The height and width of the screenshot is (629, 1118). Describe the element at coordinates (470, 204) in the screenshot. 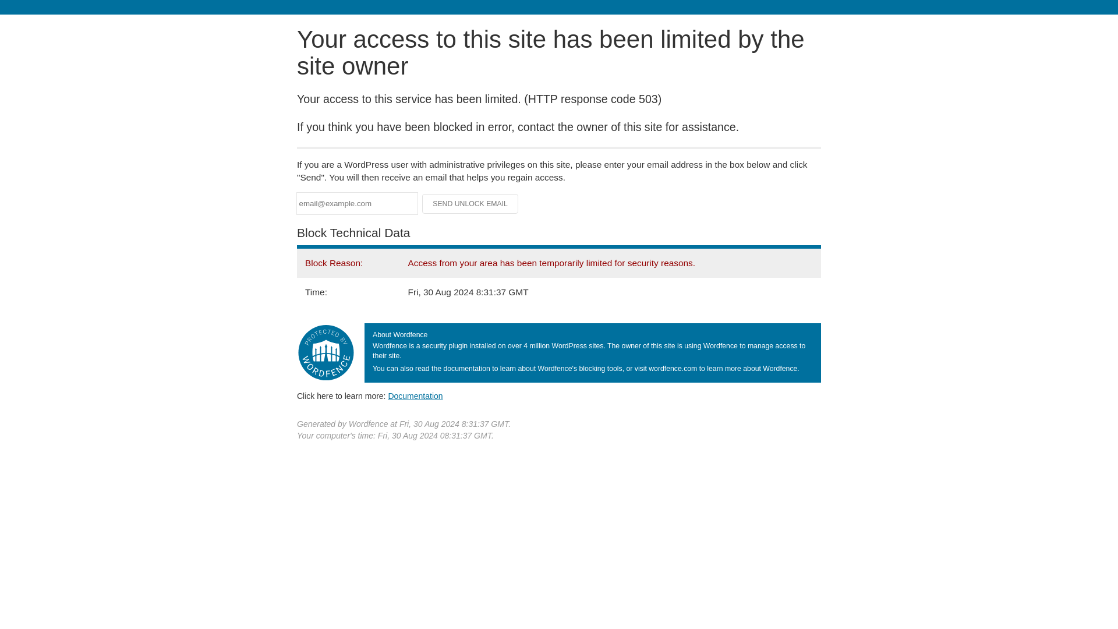

I see `Send Unlock Email` at that location.